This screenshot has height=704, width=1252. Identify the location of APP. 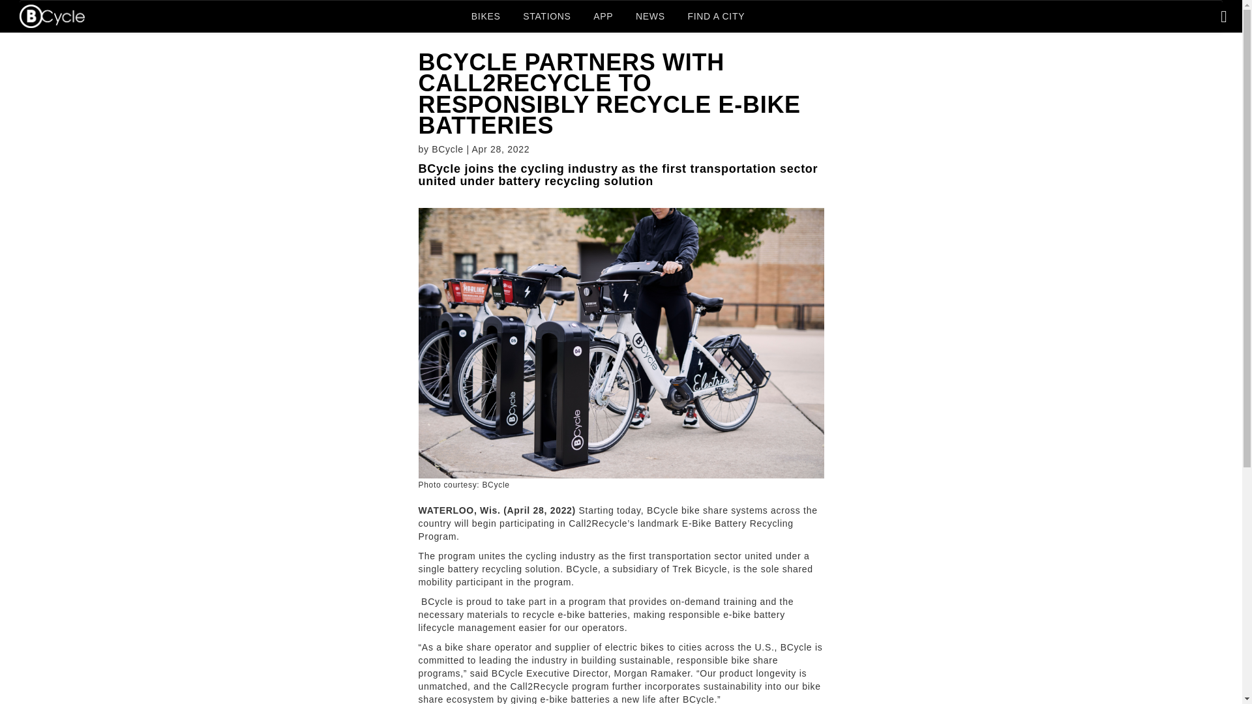
(603, 16).